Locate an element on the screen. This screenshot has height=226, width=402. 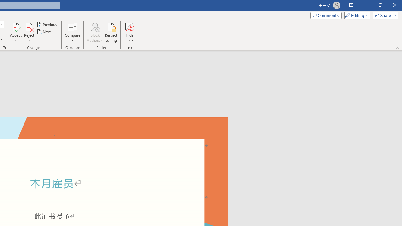
Accept is located at coordinates (16, 32).